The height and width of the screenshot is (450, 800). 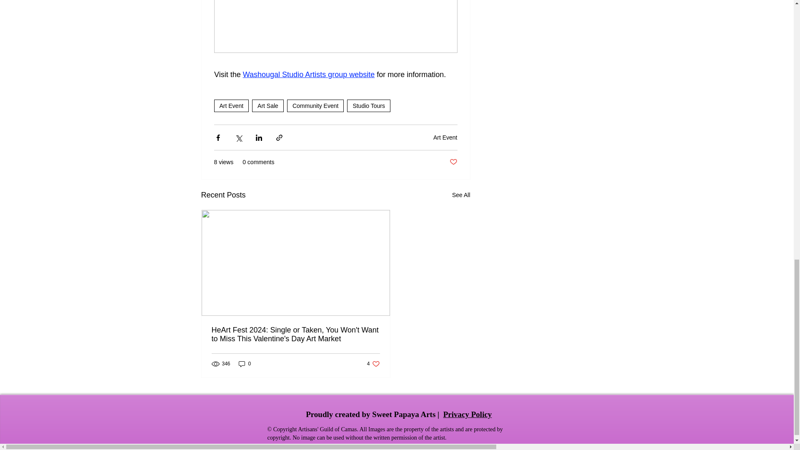 I want to click on 0, so click(x=245, y=364).